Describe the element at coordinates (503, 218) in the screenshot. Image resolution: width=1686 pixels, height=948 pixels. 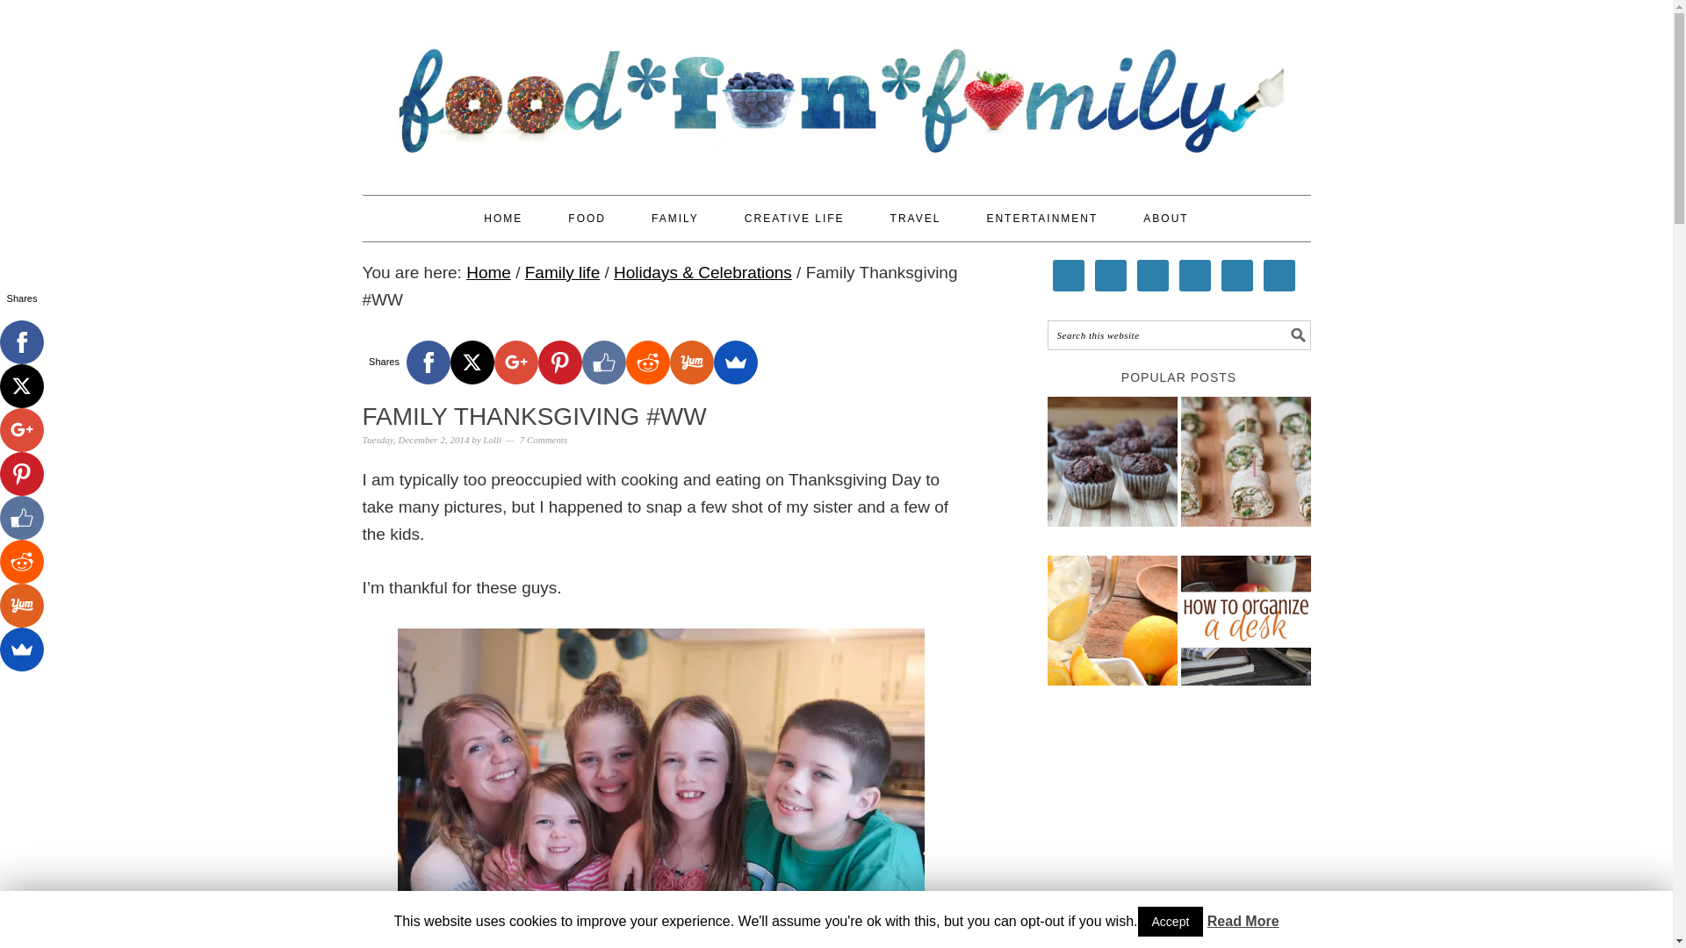
I see `HOME` at that location.